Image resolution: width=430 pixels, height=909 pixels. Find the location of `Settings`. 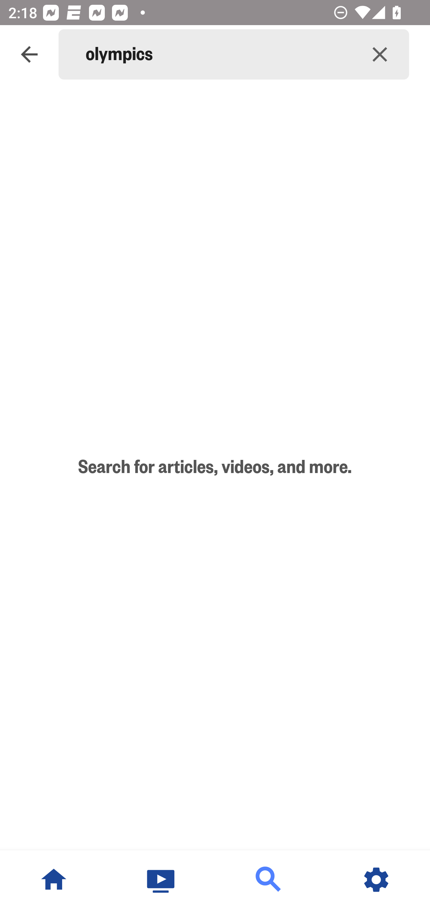

Settings is located at coordinates (376, 880).